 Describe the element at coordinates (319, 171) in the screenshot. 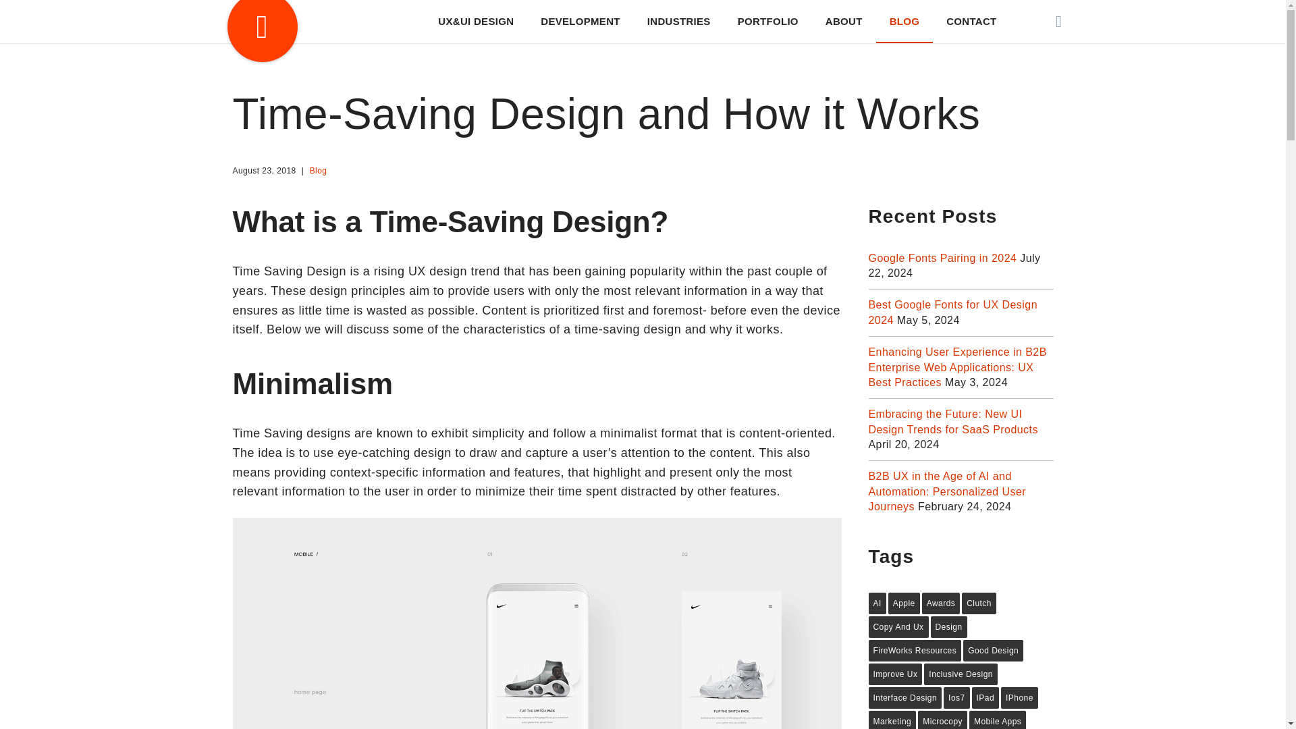

I see `Blog` at that location.